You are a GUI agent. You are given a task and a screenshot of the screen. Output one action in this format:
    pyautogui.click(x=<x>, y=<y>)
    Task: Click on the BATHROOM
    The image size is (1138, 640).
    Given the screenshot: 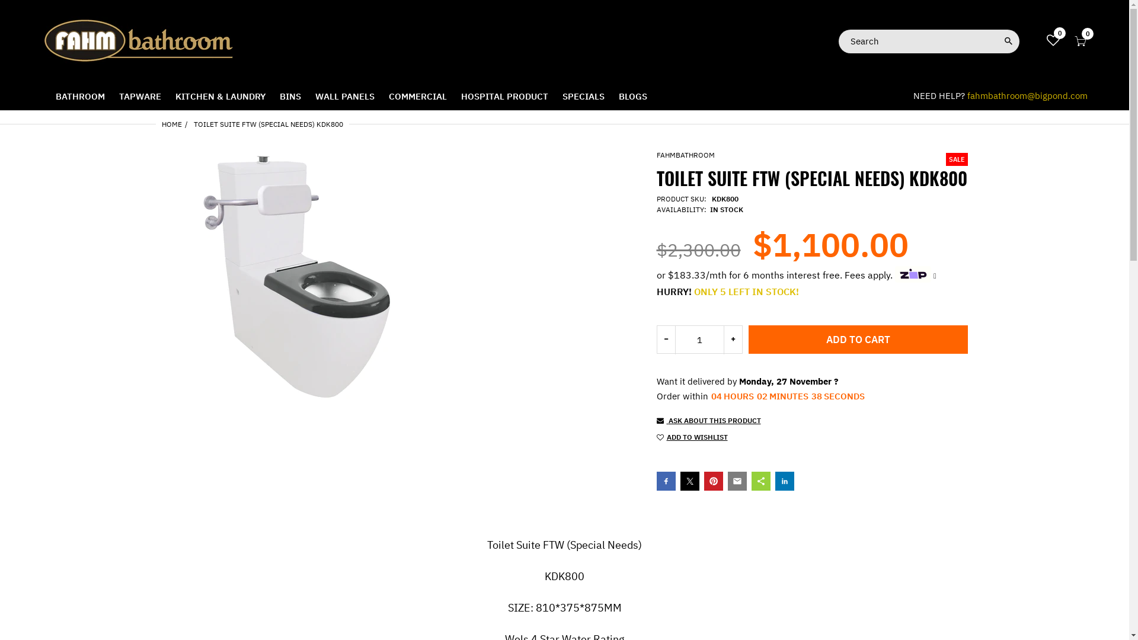 What is the action you would take?
    pyautogui.click(x=81, y=96)
    